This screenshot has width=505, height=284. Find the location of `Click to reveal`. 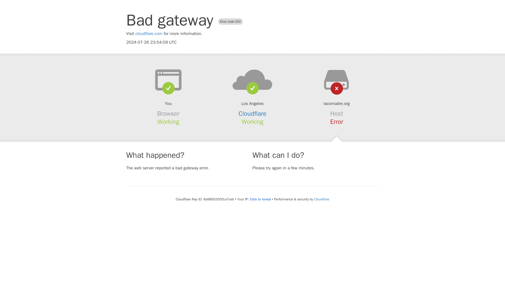

Click to reveal is located at coordinates (260, 199).